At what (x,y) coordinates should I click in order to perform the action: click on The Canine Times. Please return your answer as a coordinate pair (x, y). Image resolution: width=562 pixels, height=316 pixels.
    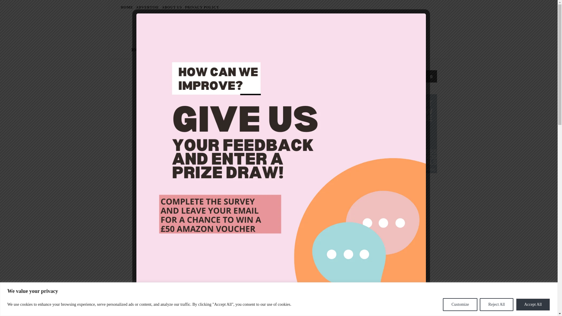
    Looking at the image, I should click on (278, 26).